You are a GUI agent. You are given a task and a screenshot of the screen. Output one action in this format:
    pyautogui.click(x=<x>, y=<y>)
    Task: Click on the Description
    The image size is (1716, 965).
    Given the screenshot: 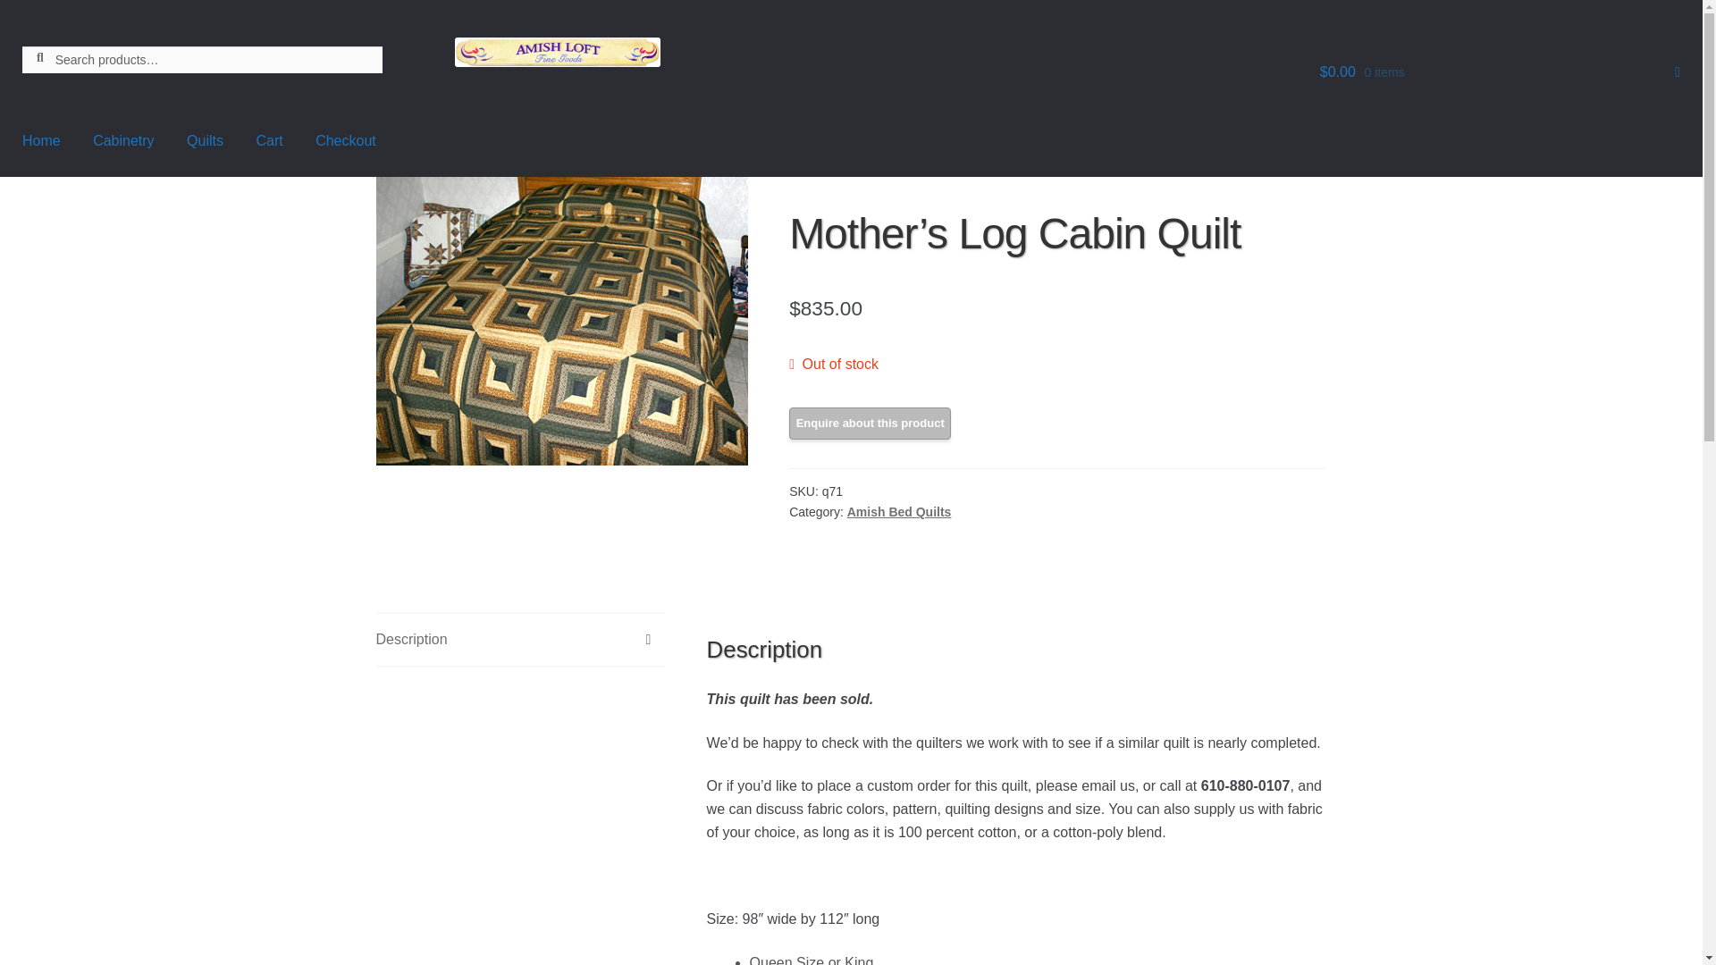 What is the action you would take?
    pyautogui.click(x=520, y=640)
    